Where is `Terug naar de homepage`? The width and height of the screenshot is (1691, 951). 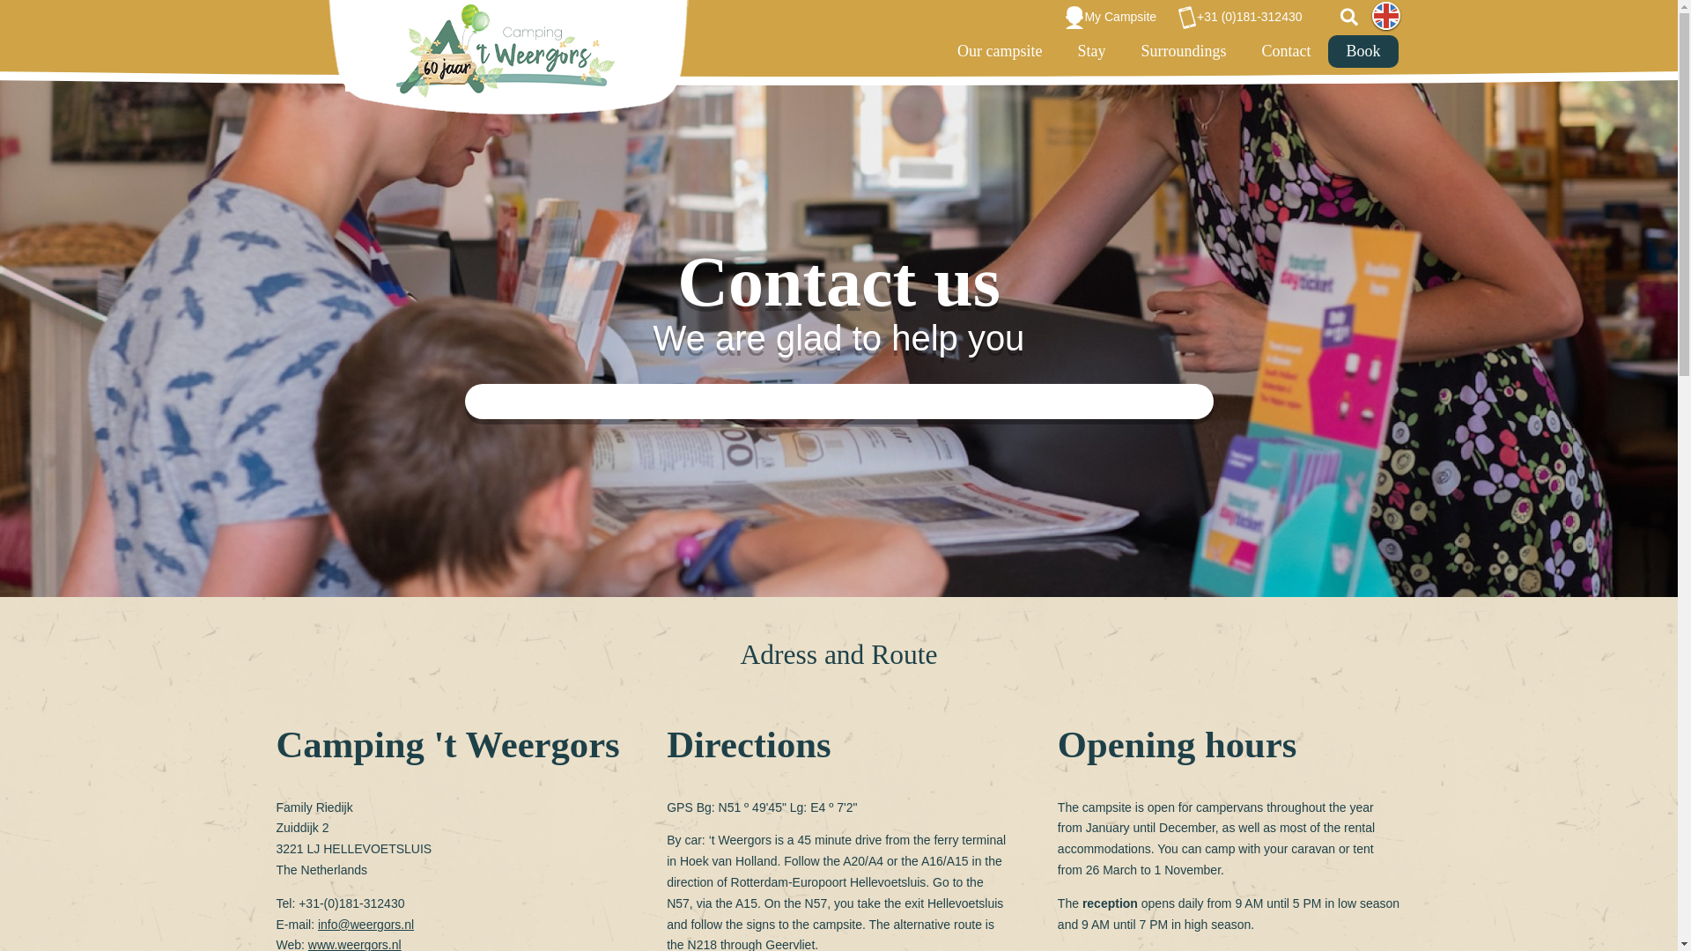
Terug naar de homepage is located at coordinates (507, 56).